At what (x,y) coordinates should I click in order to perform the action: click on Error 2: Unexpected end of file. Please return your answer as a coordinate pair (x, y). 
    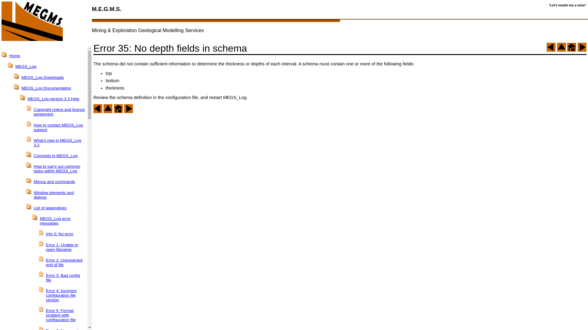
    Looking at the image, I should click on (64, 262).